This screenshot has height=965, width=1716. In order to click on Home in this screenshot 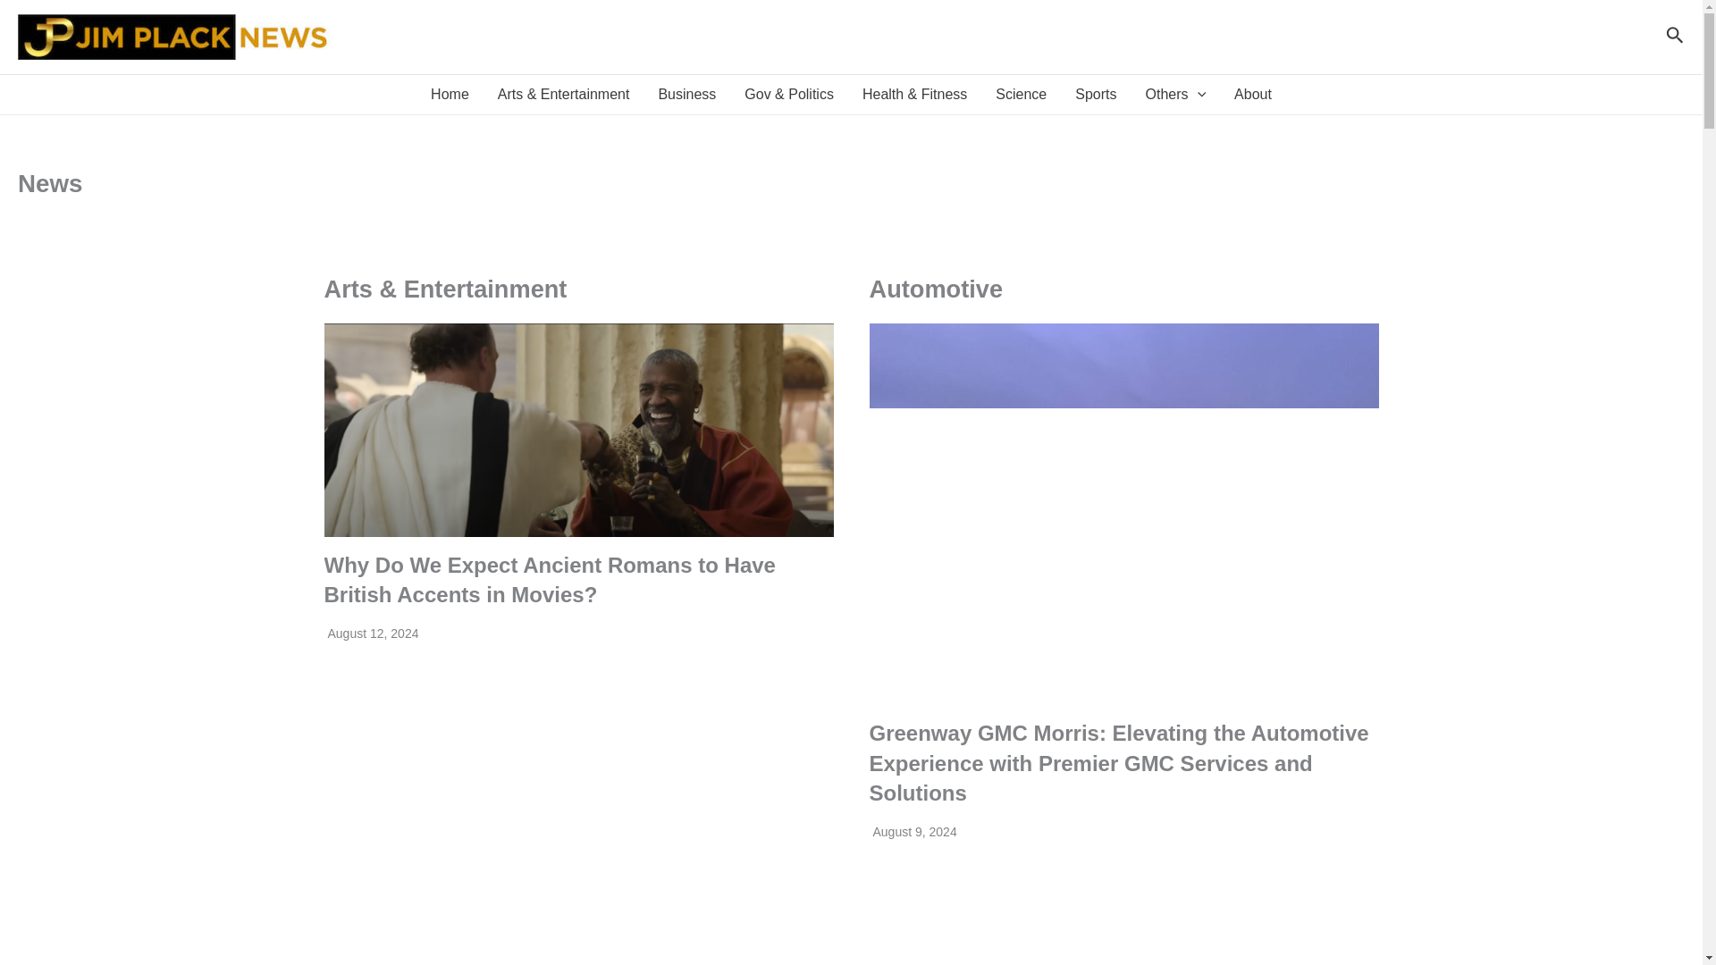, I will do `click(450, 95)`.